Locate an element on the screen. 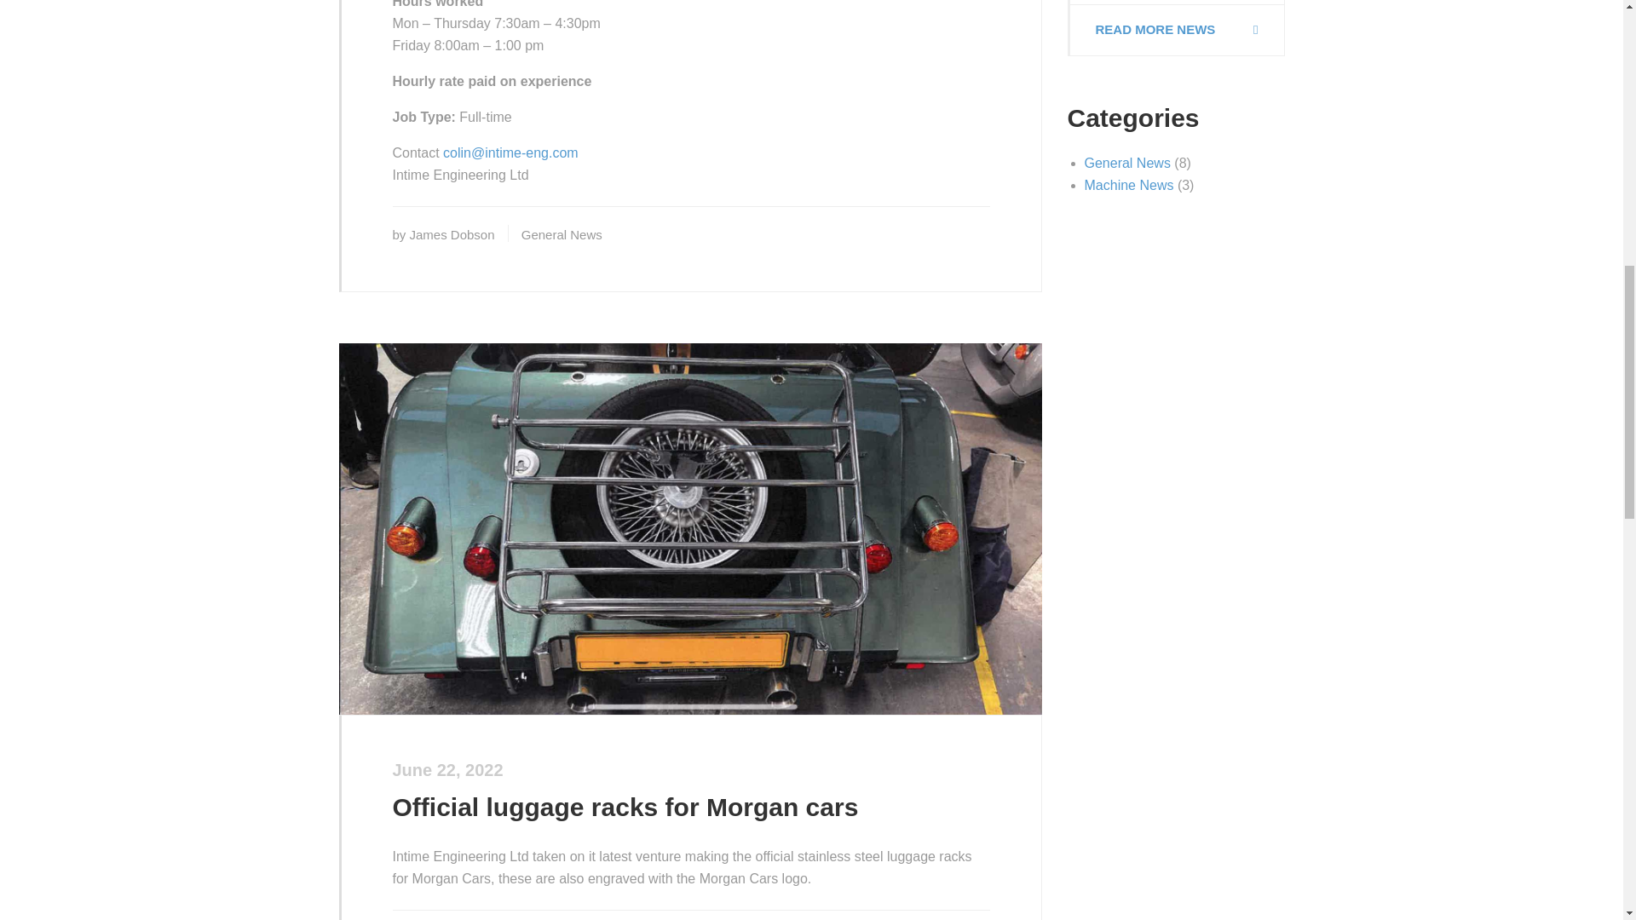 This screenshot has width=1636, height=920. Official luggage racks for Morgan cars is located at coordinates (625, 807).